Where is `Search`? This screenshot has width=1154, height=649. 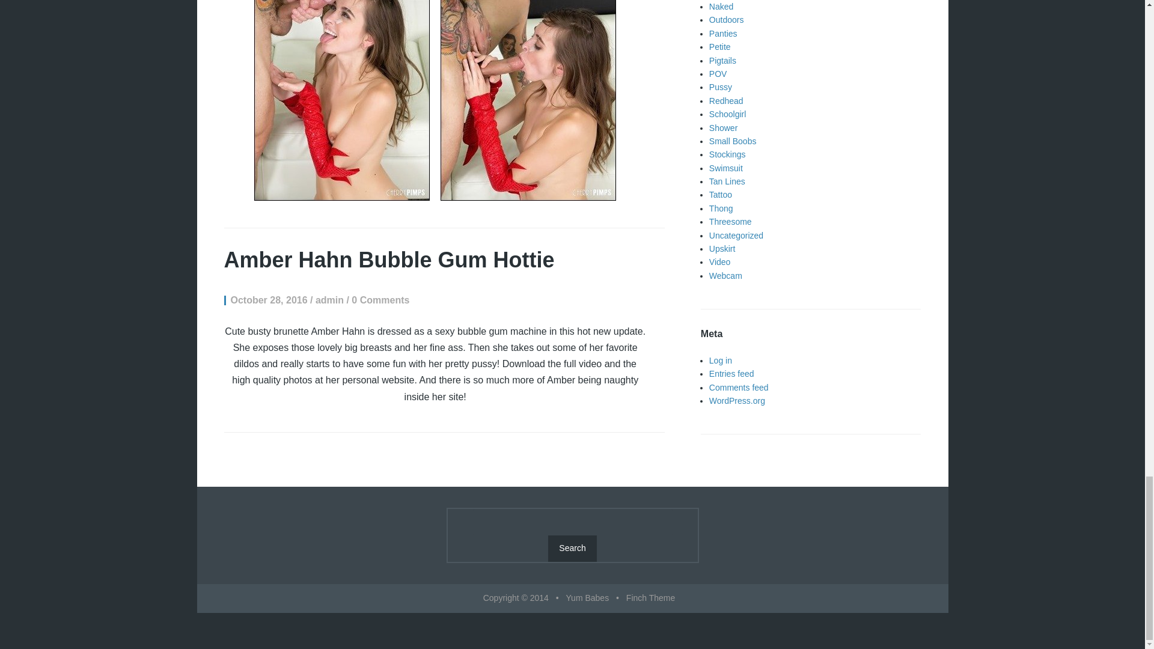 Search is located at coordinates (572, 549).